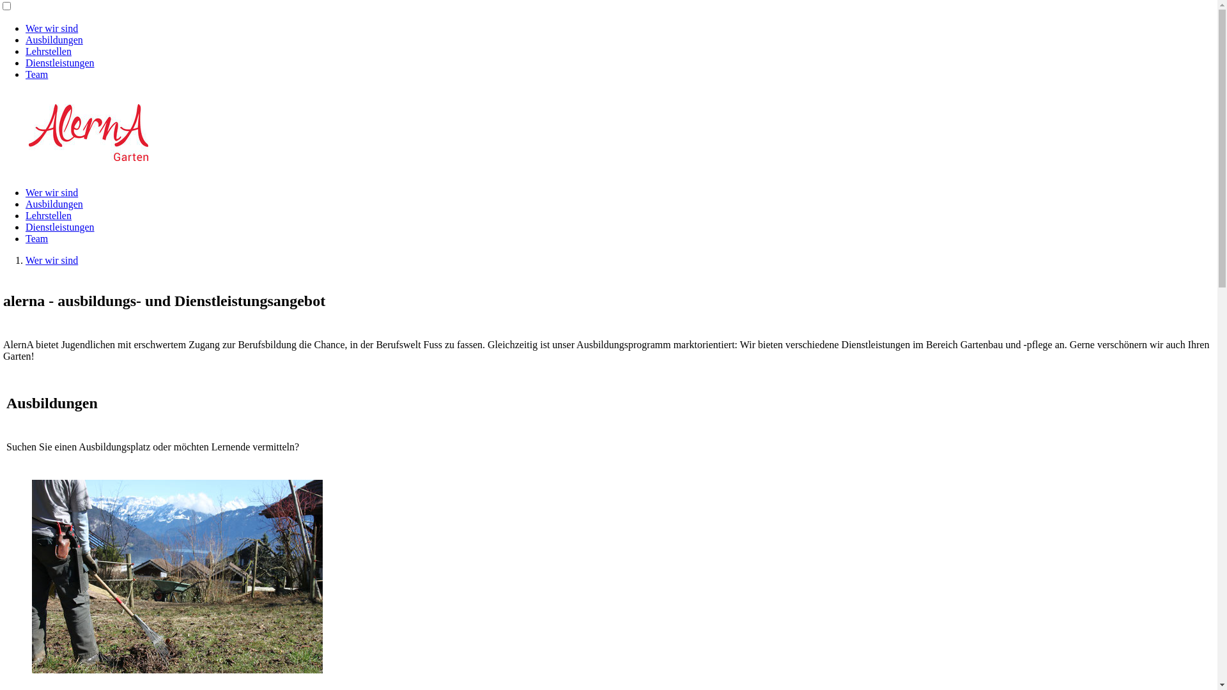 The height and width of the screenshot is (690, 1227). Describe the element at coordinates (60, 227) in the screenshot. I see `Dienstleistungen` at that location.